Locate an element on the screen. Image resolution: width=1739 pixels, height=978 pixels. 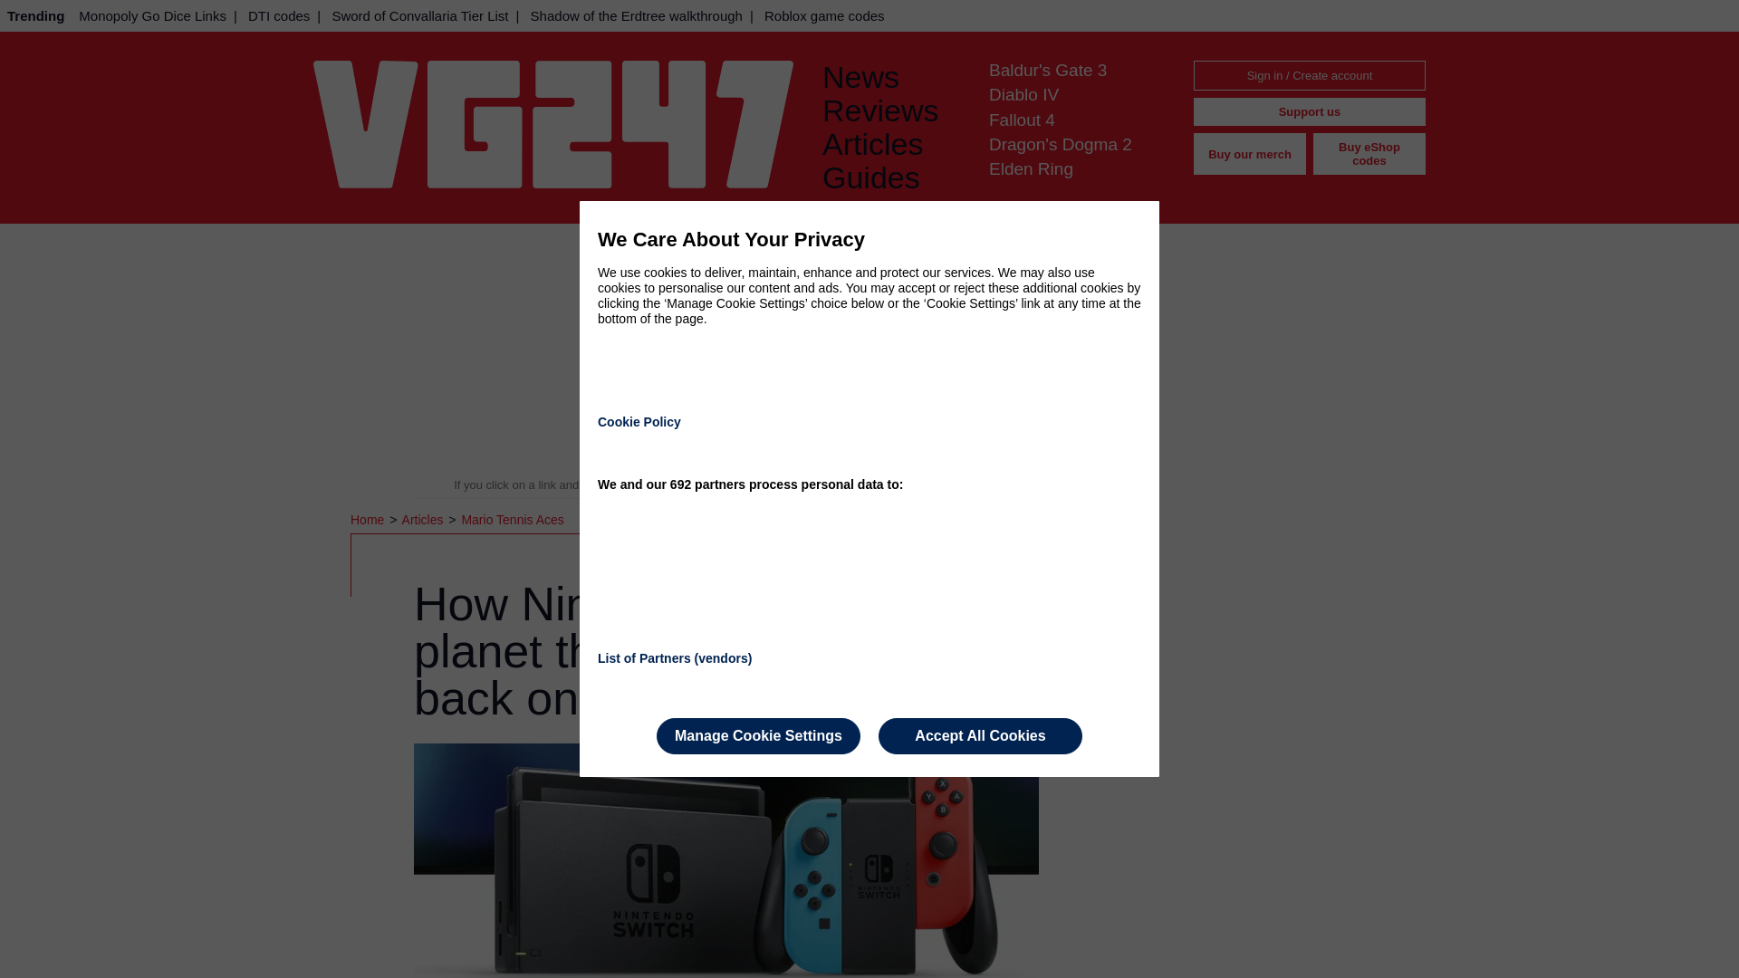
Guides is located at coordinates (891, 177).